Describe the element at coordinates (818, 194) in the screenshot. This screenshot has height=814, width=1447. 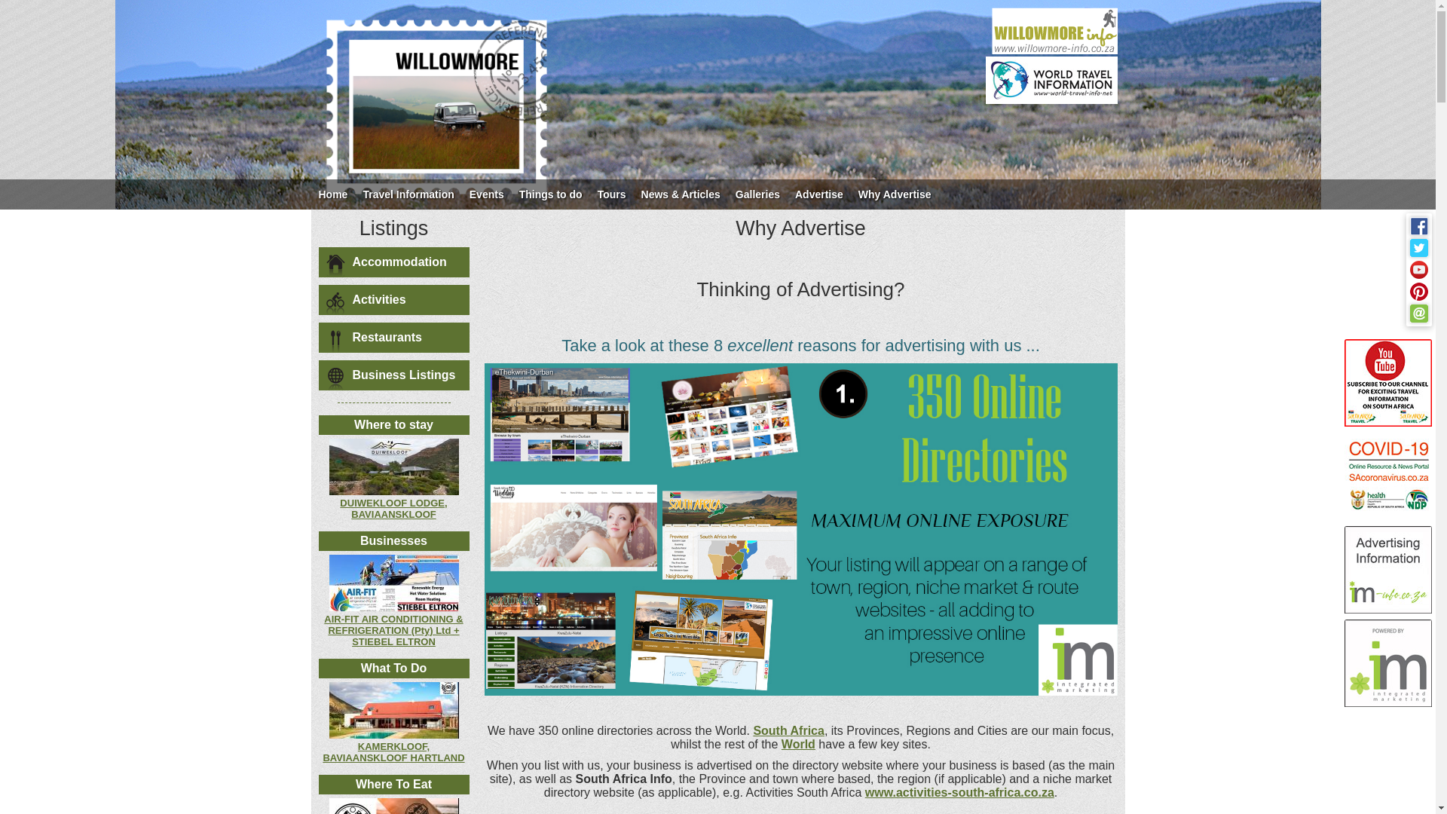
I see `Advertise` at that location.